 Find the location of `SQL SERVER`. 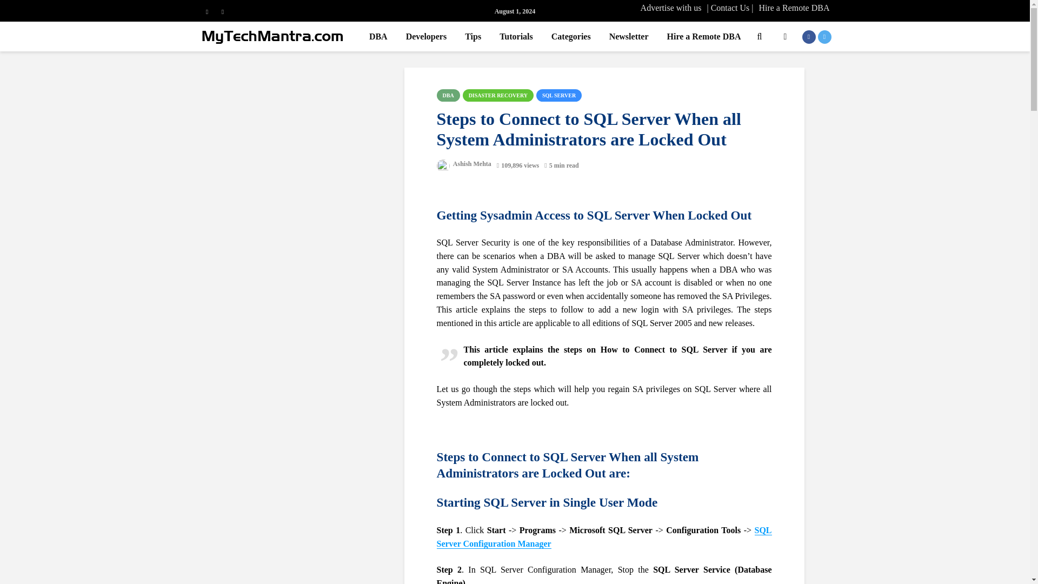

SQL SERVER is located at coordinates (559, 95).